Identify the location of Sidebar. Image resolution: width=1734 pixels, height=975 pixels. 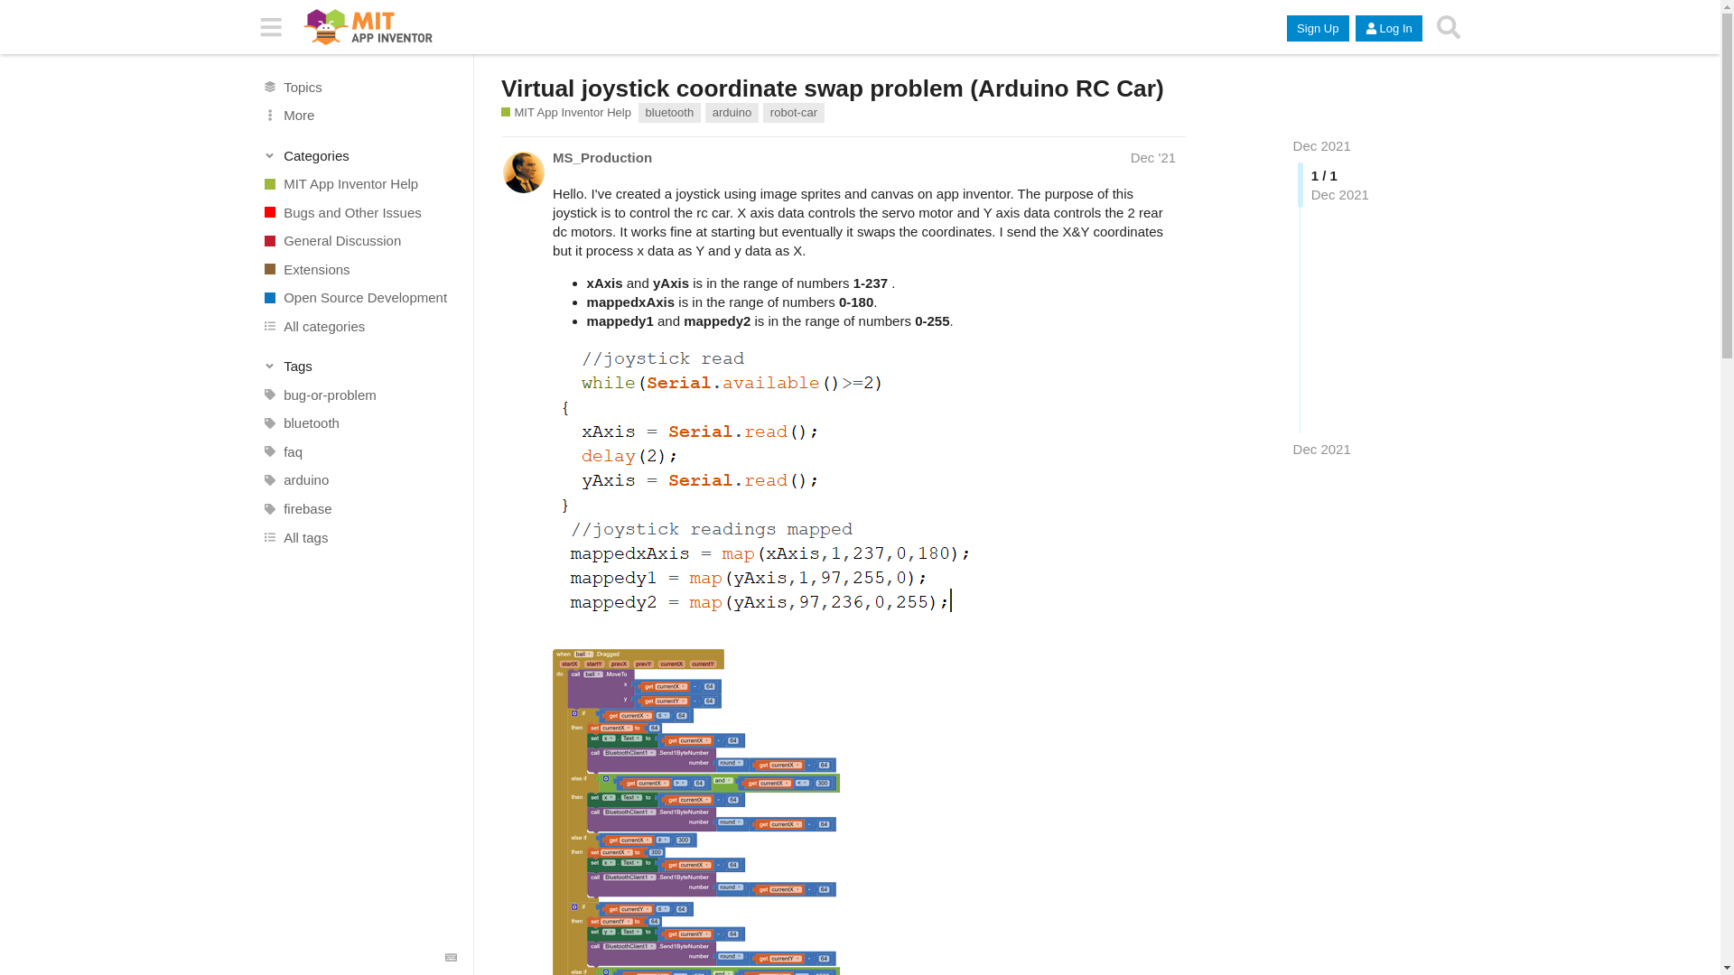
(271, 27).